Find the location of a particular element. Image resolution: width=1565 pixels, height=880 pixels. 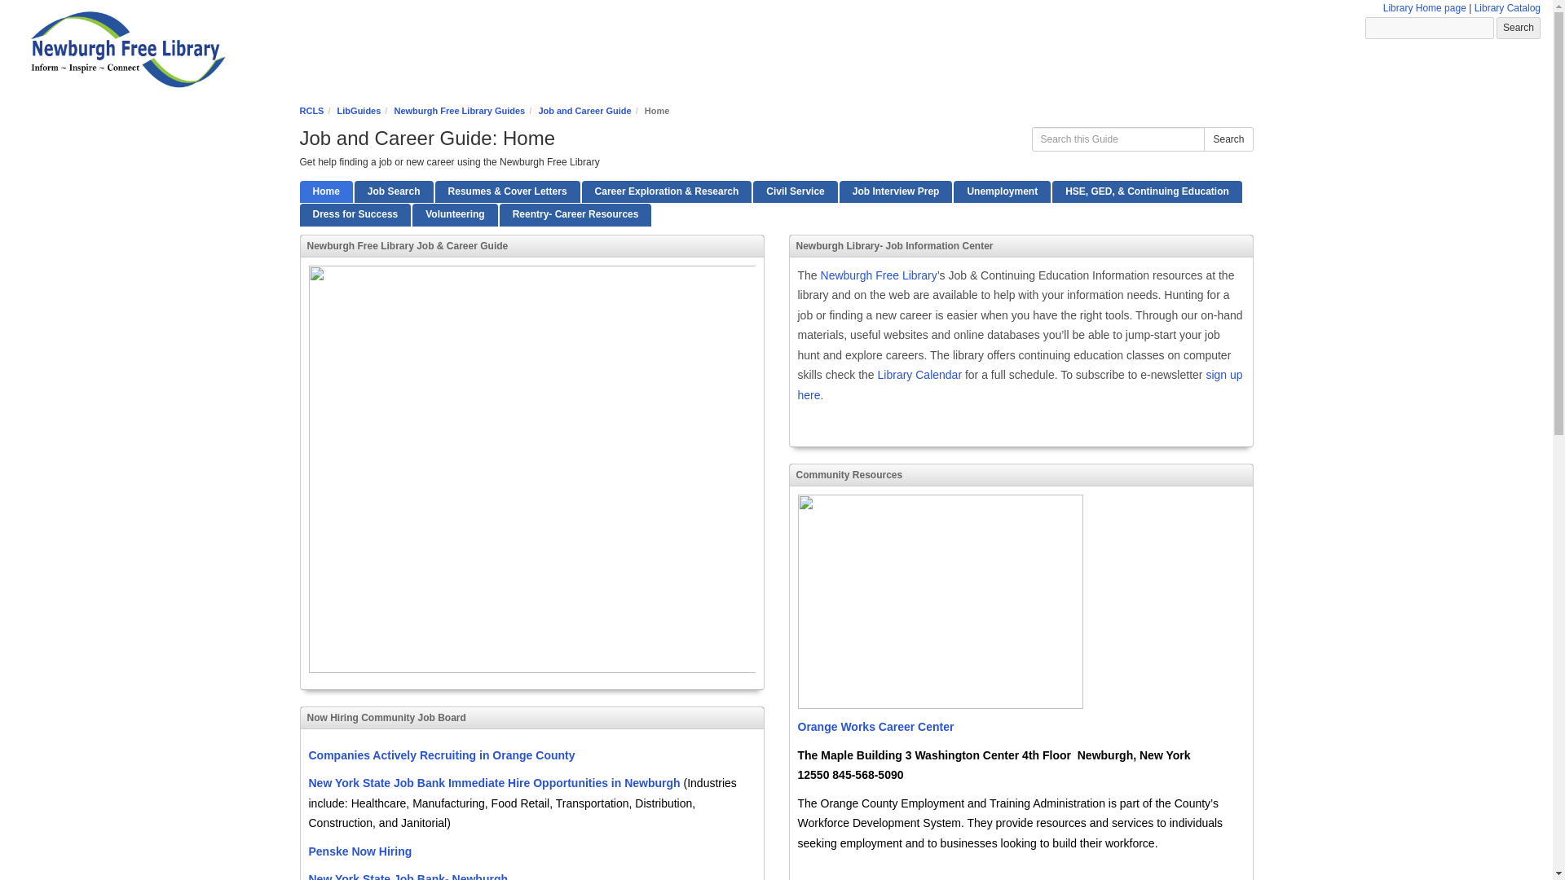

Home is located at coordinates (326, 192).